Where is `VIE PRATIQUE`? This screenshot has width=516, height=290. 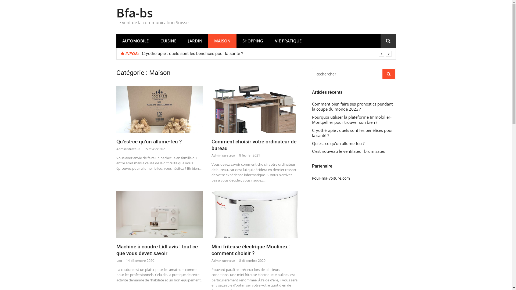 VIE PRATIQUE is located at coordinates (288, 41).